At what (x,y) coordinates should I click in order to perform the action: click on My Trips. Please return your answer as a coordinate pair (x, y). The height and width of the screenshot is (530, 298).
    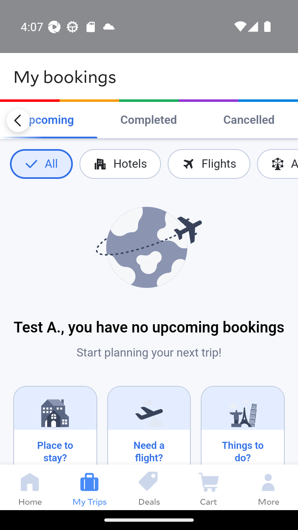
    Looking at the image, I should click on (89, 487).